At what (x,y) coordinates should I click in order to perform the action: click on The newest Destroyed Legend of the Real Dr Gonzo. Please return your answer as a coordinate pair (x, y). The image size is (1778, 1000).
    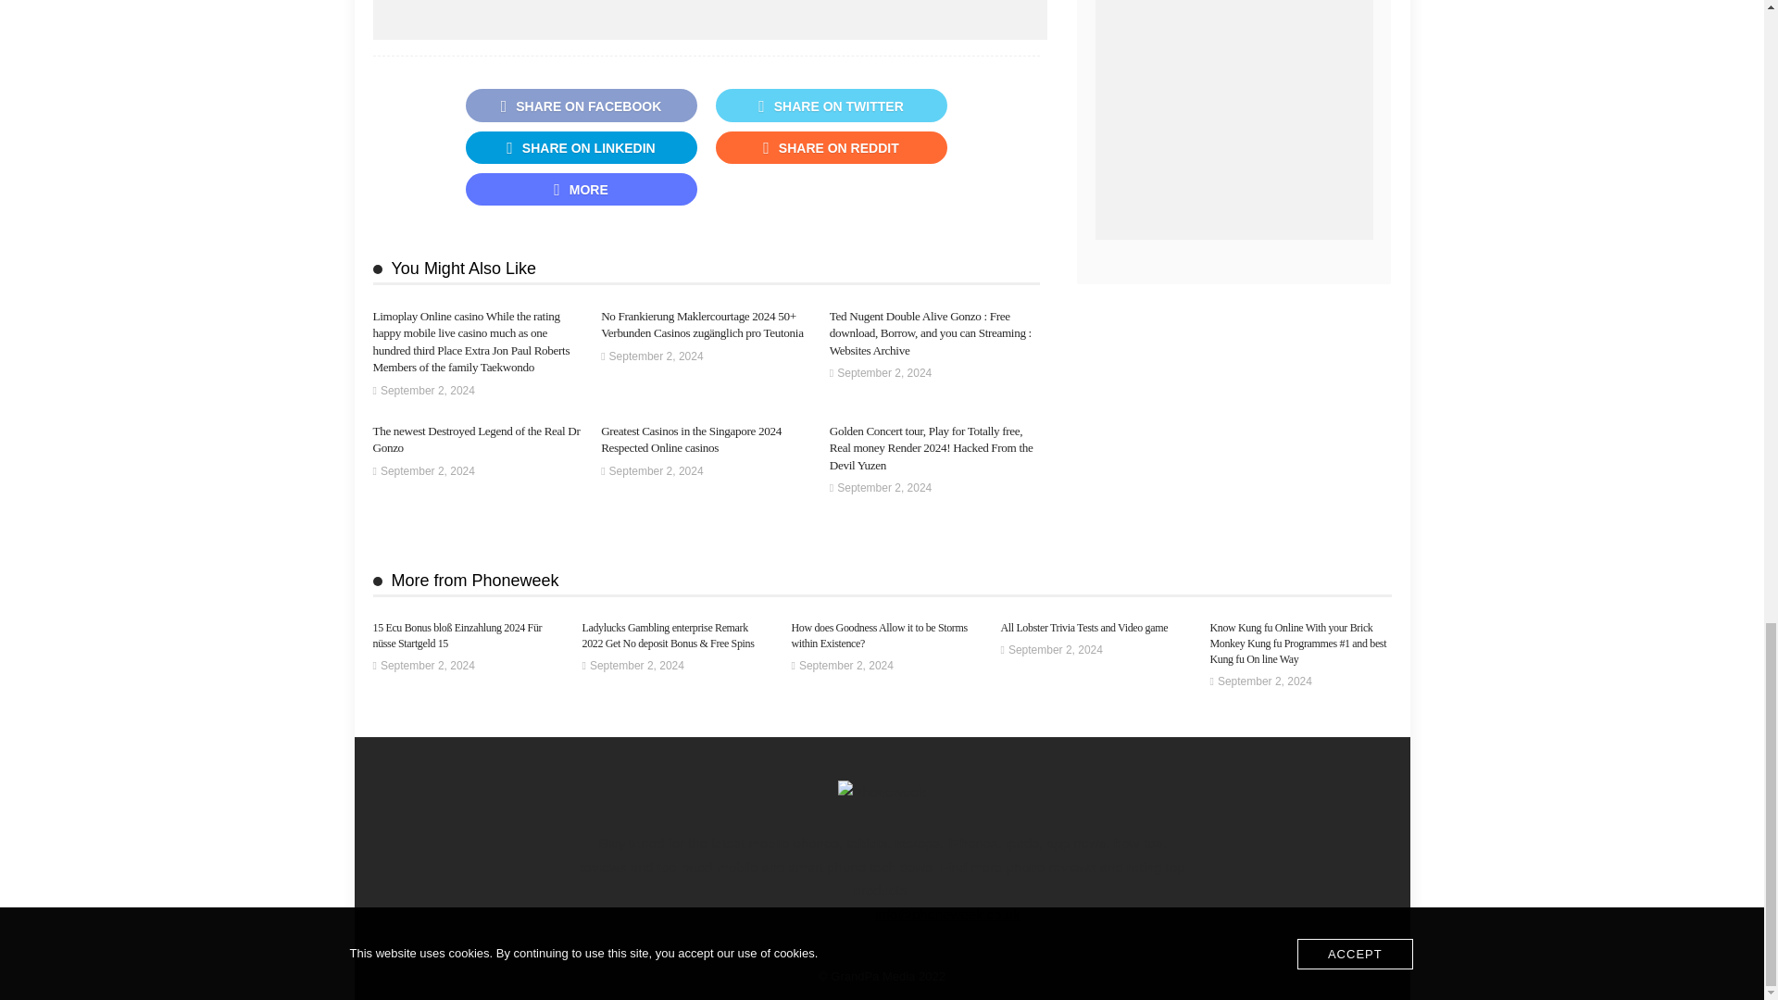
    Looking at the image, I should click on (475, 439).